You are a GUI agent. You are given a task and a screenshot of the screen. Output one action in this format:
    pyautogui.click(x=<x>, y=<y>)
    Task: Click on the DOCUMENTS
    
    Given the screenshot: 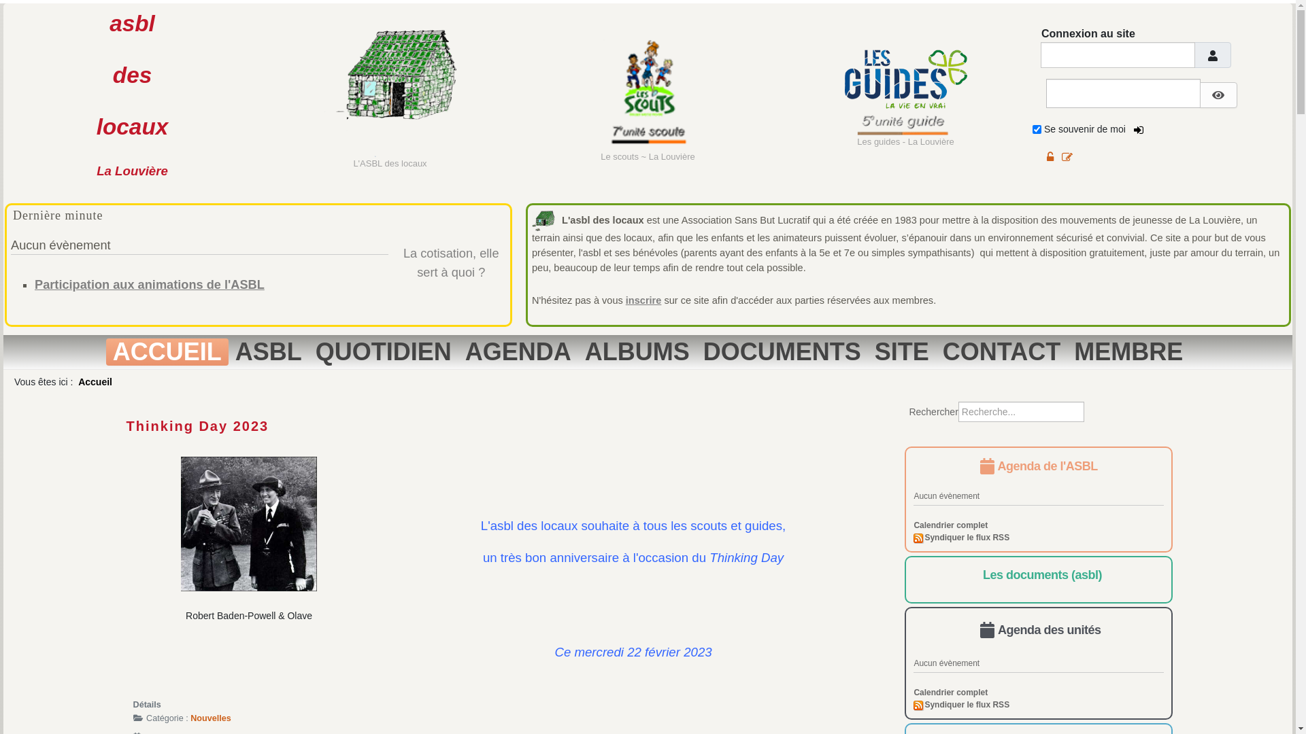 What is the action you would take?
    pyautogui.click(x=782, y=352)
    